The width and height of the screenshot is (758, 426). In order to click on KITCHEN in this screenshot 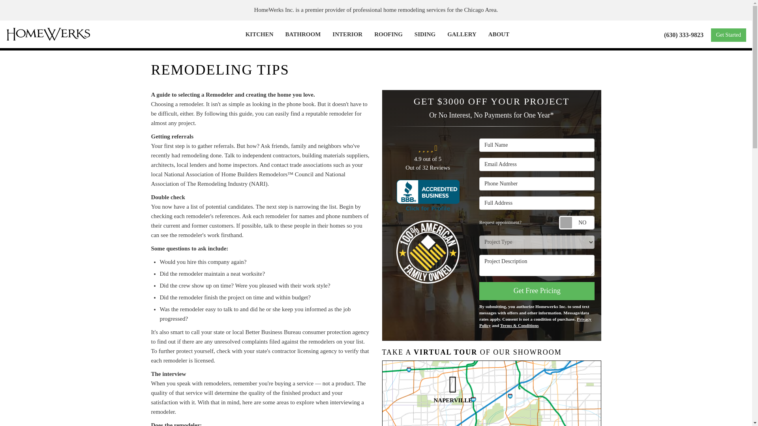, I will do `click(259, 34)`.